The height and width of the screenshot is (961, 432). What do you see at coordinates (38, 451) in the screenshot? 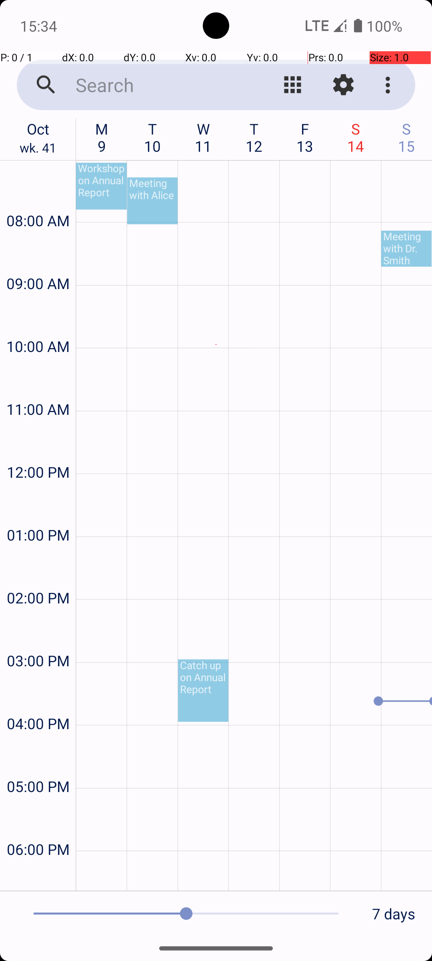
I see `12:00 PM` at bounding box center [38, 451].